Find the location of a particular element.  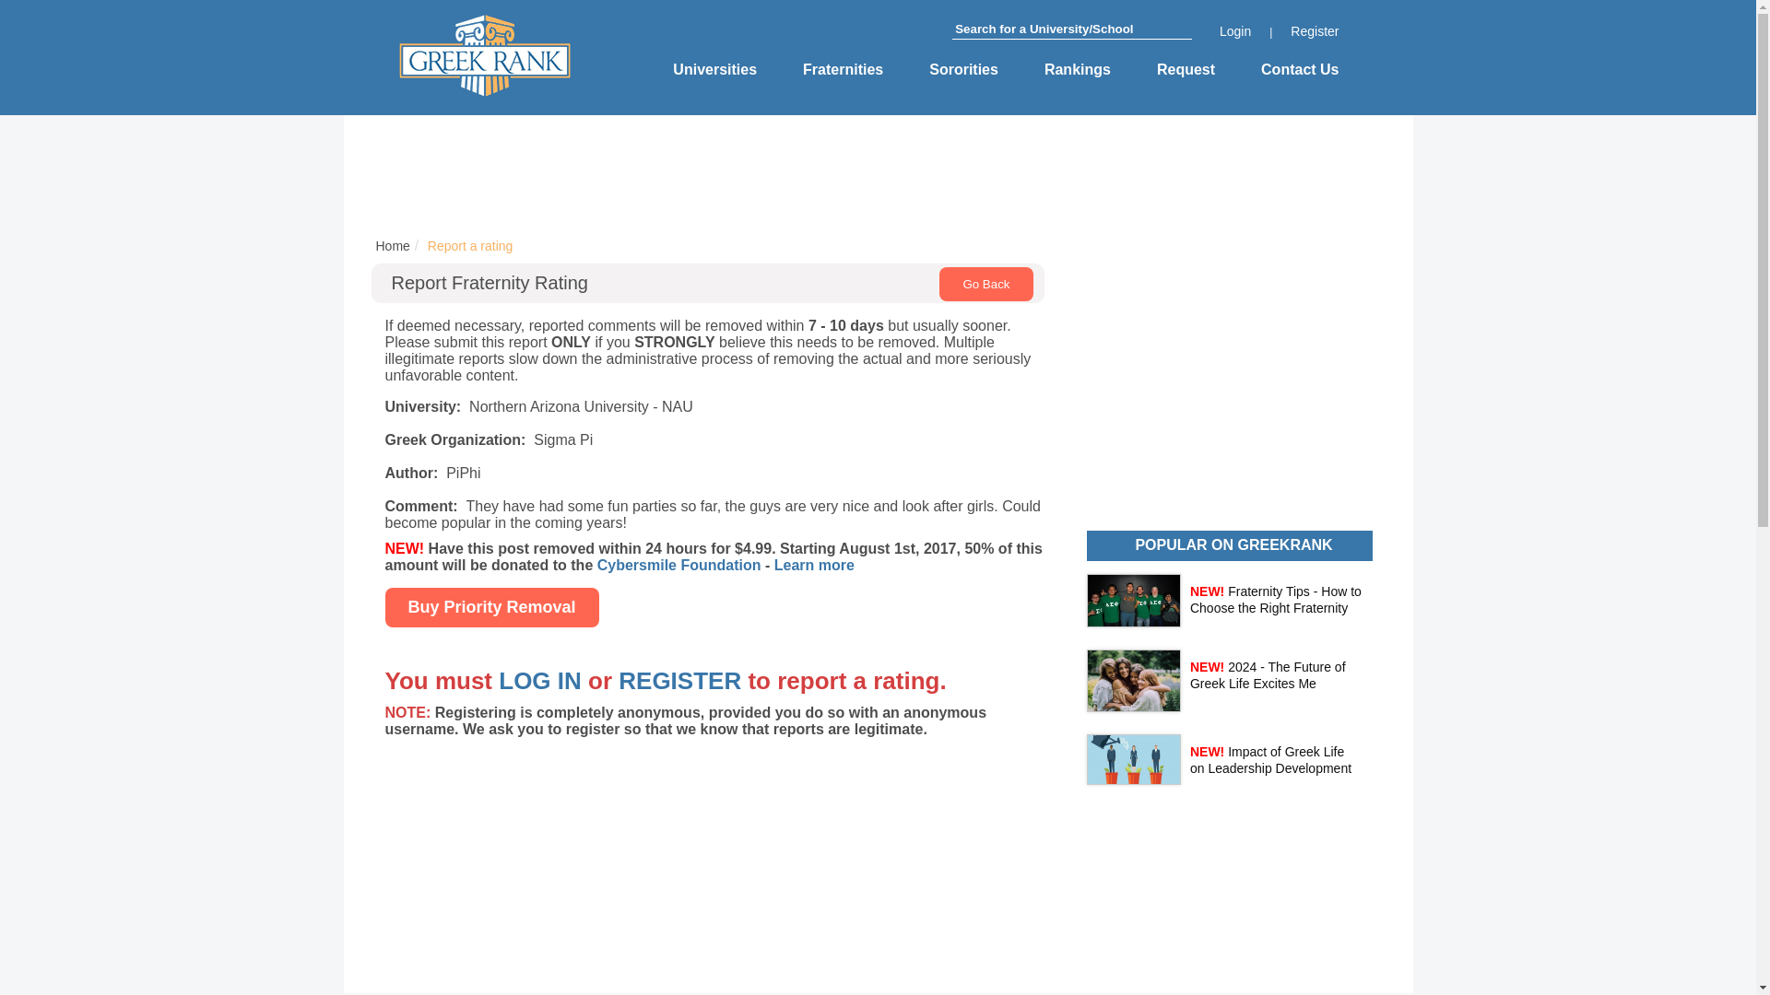

Rankings is located at coordinates (1077, 70).